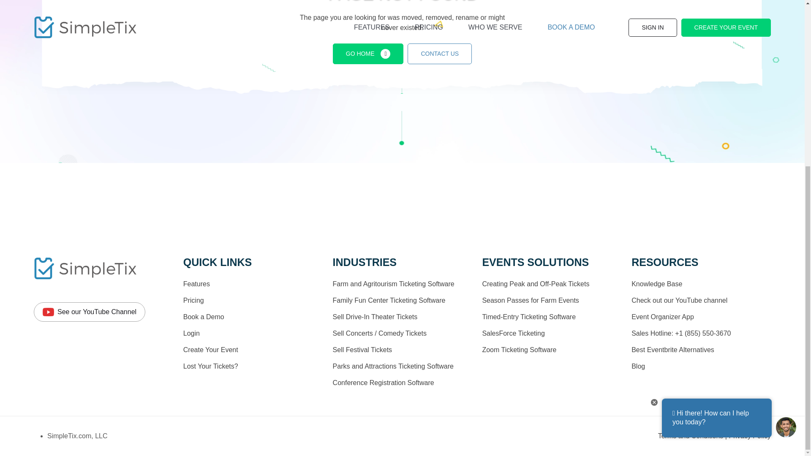  I want to click on Conference Registration Software, so click(383, 383).